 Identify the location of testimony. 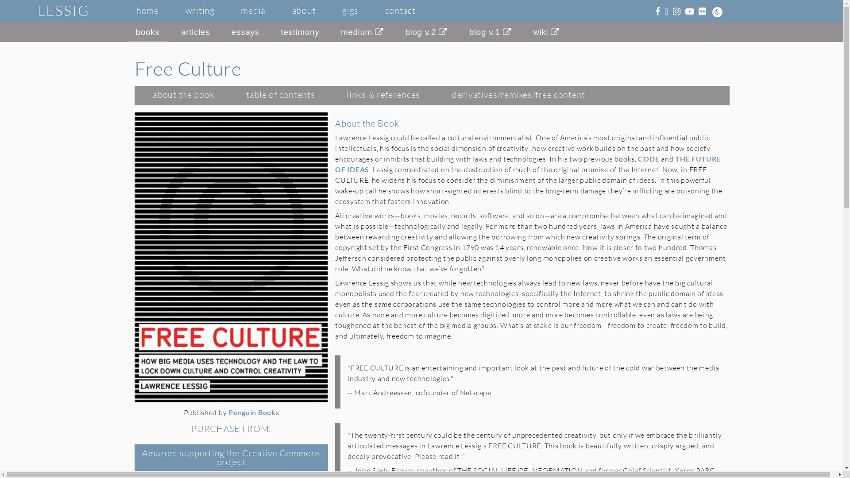
(300, 33).